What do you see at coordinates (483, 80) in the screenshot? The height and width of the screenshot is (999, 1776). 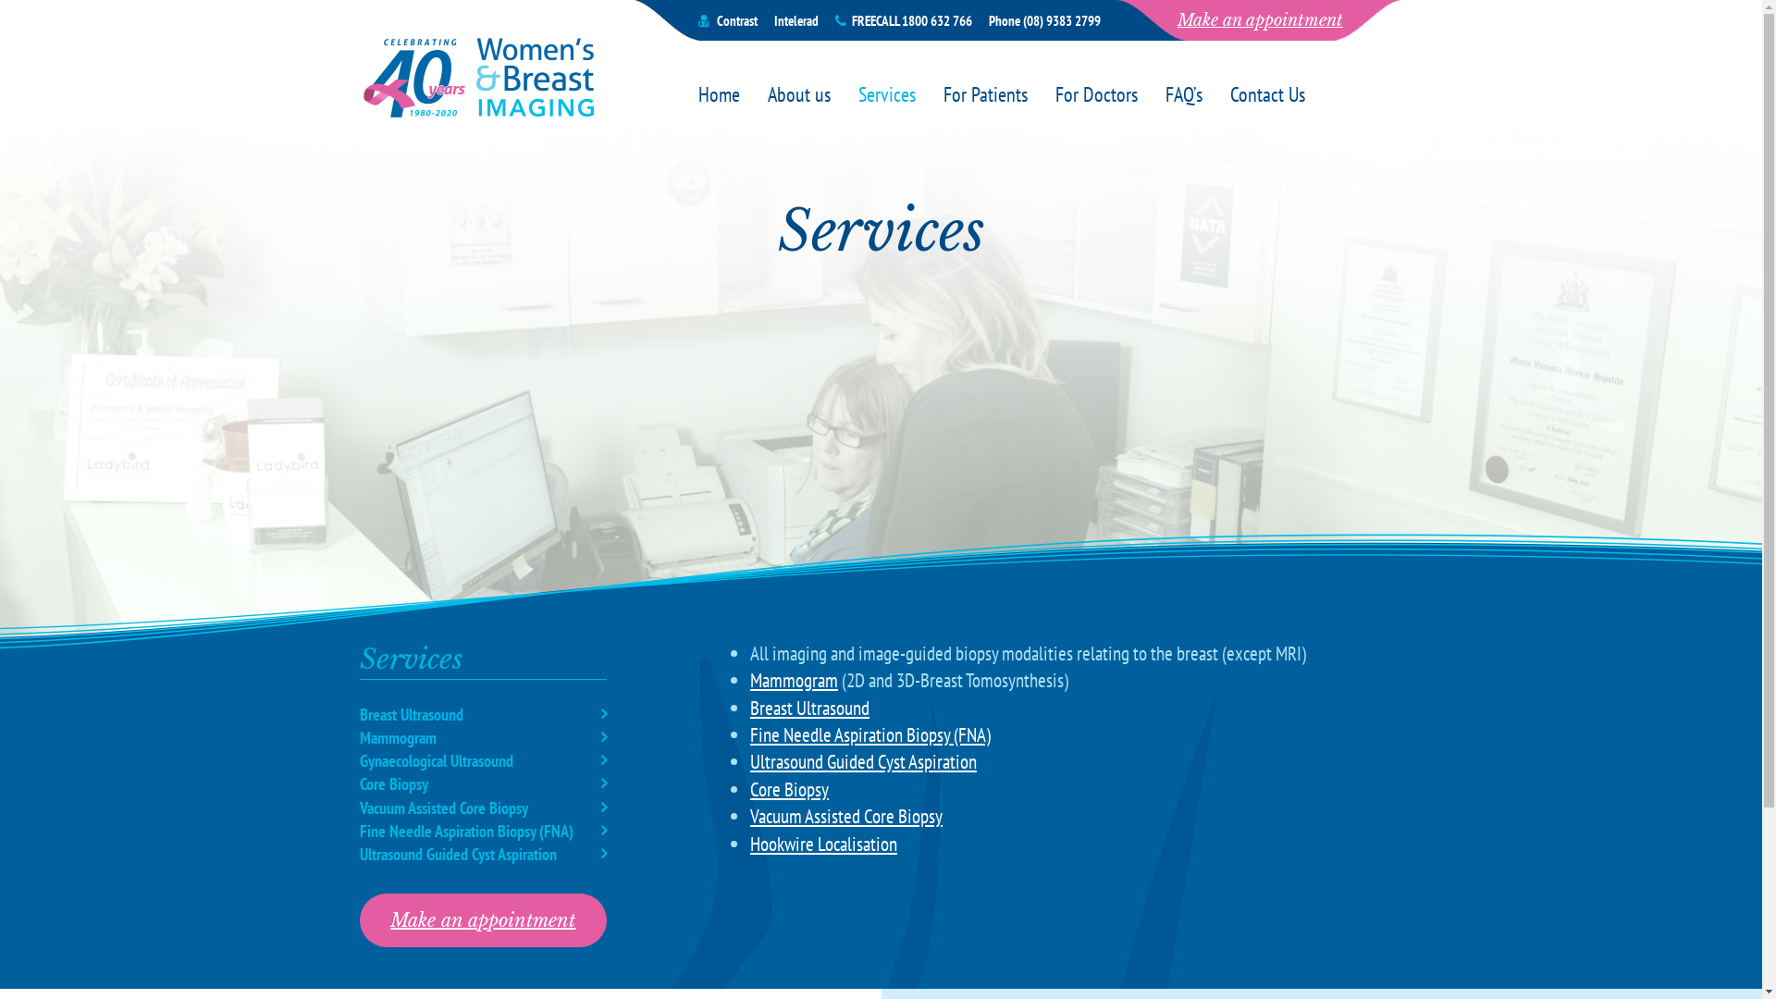 I see `Home page` at bounding box center [483, 80].